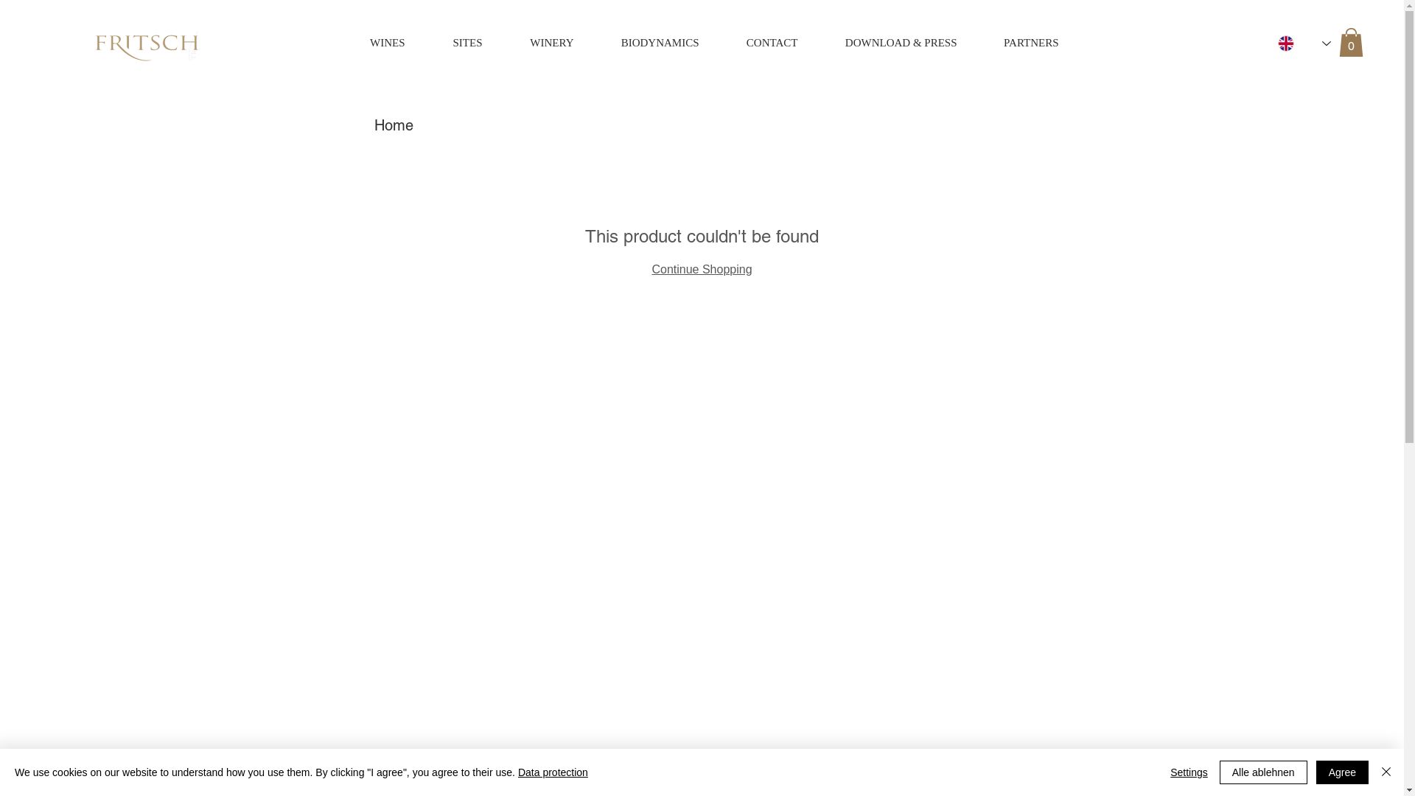 This screenshot has height=796, width=1415. I want to click on Agree, so click(1343, 772).